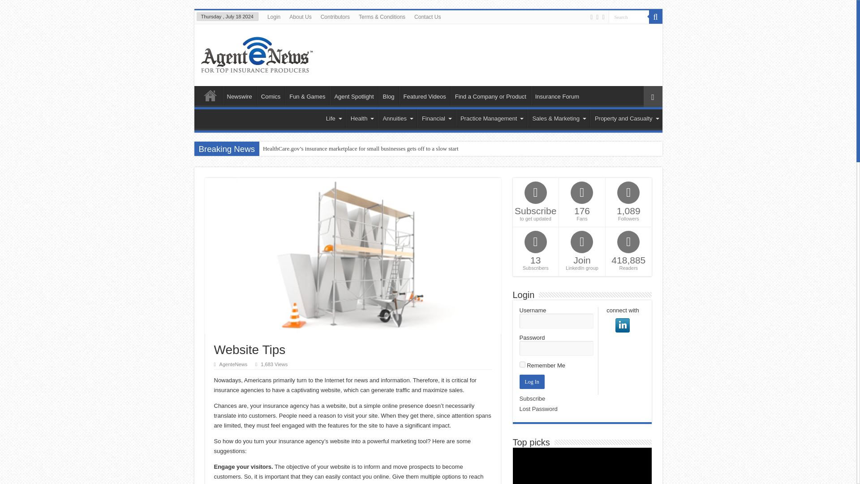 The width and height of the screenshot is (860, 484). I want to click on Newswire, so click(238, 95).